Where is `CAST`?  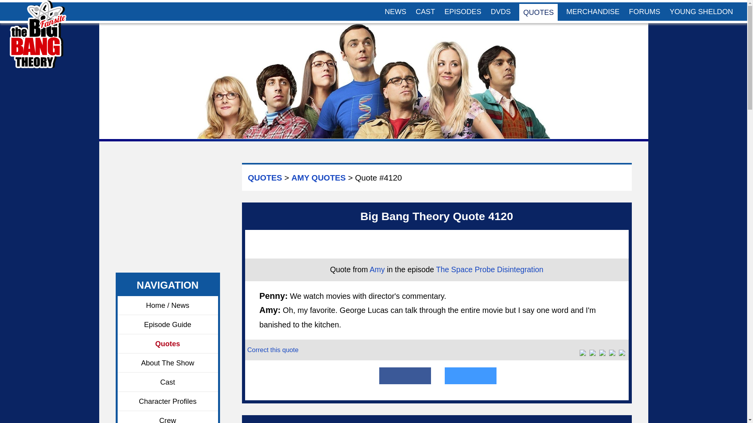 CAST is located at coordinates (425, 11).